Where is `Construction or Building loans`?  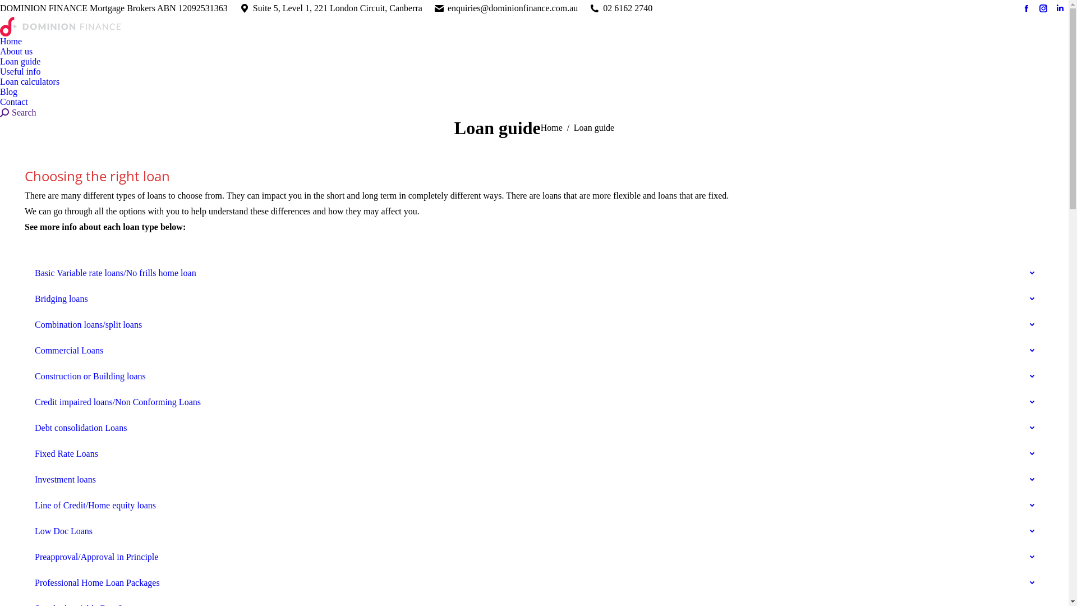
Construction or Building loans is located at coordinates (534, 377).